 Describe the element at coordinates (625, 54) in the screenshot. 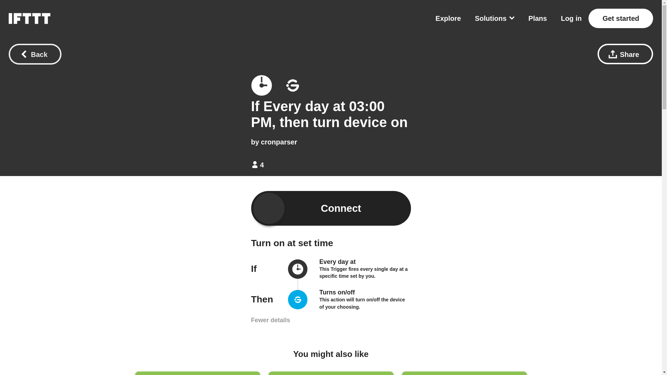

I see `Share` at that location.